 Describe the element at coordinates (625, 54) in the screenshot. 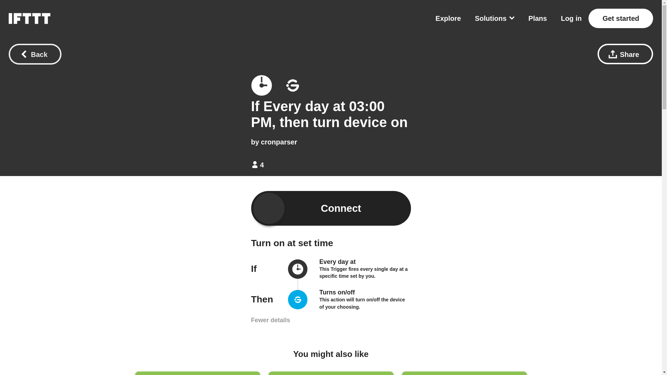

I see `Share` at that location.